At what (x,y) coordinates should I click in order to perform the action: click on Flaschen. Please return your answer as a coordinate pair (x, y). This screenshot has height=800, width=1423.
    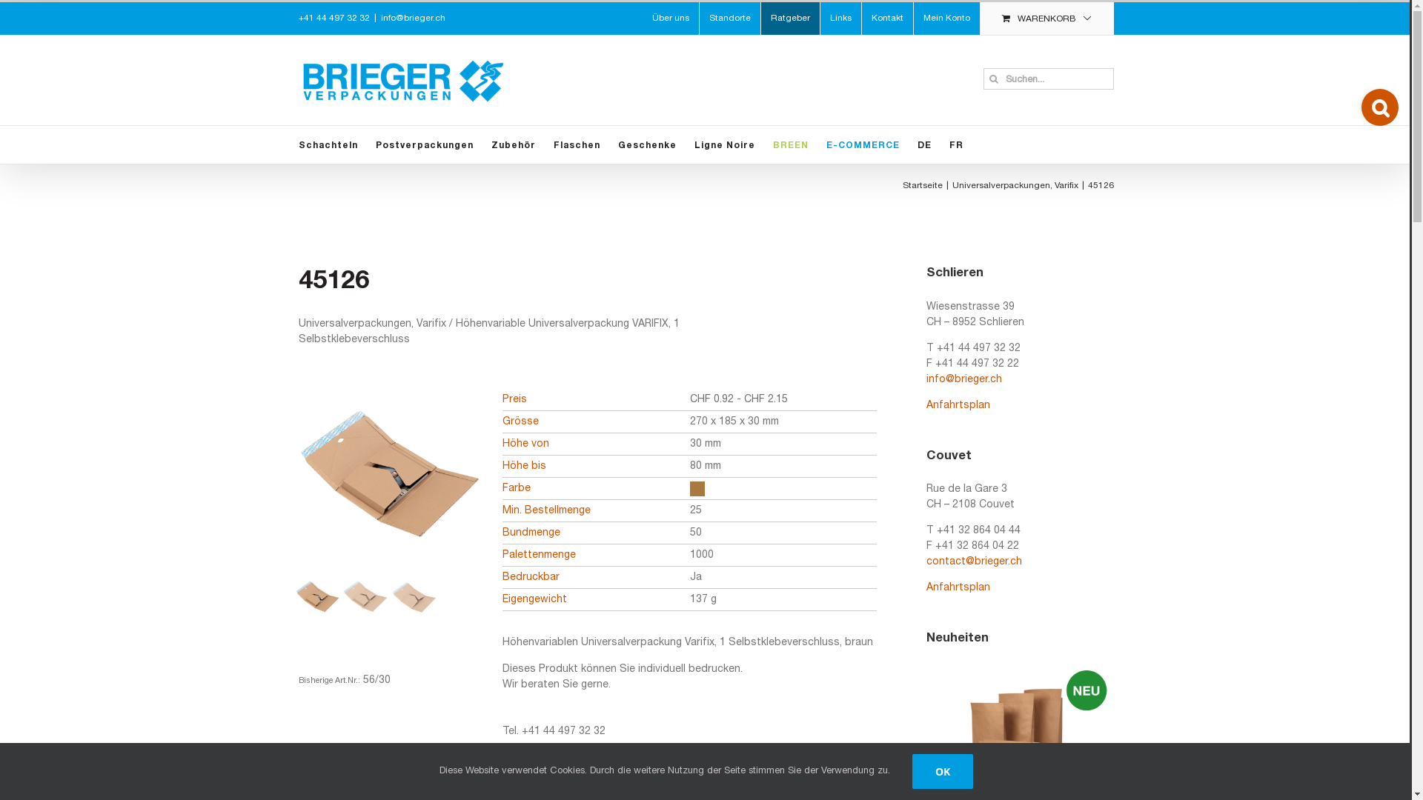
    Looking at the image, I should click on (577, 145).